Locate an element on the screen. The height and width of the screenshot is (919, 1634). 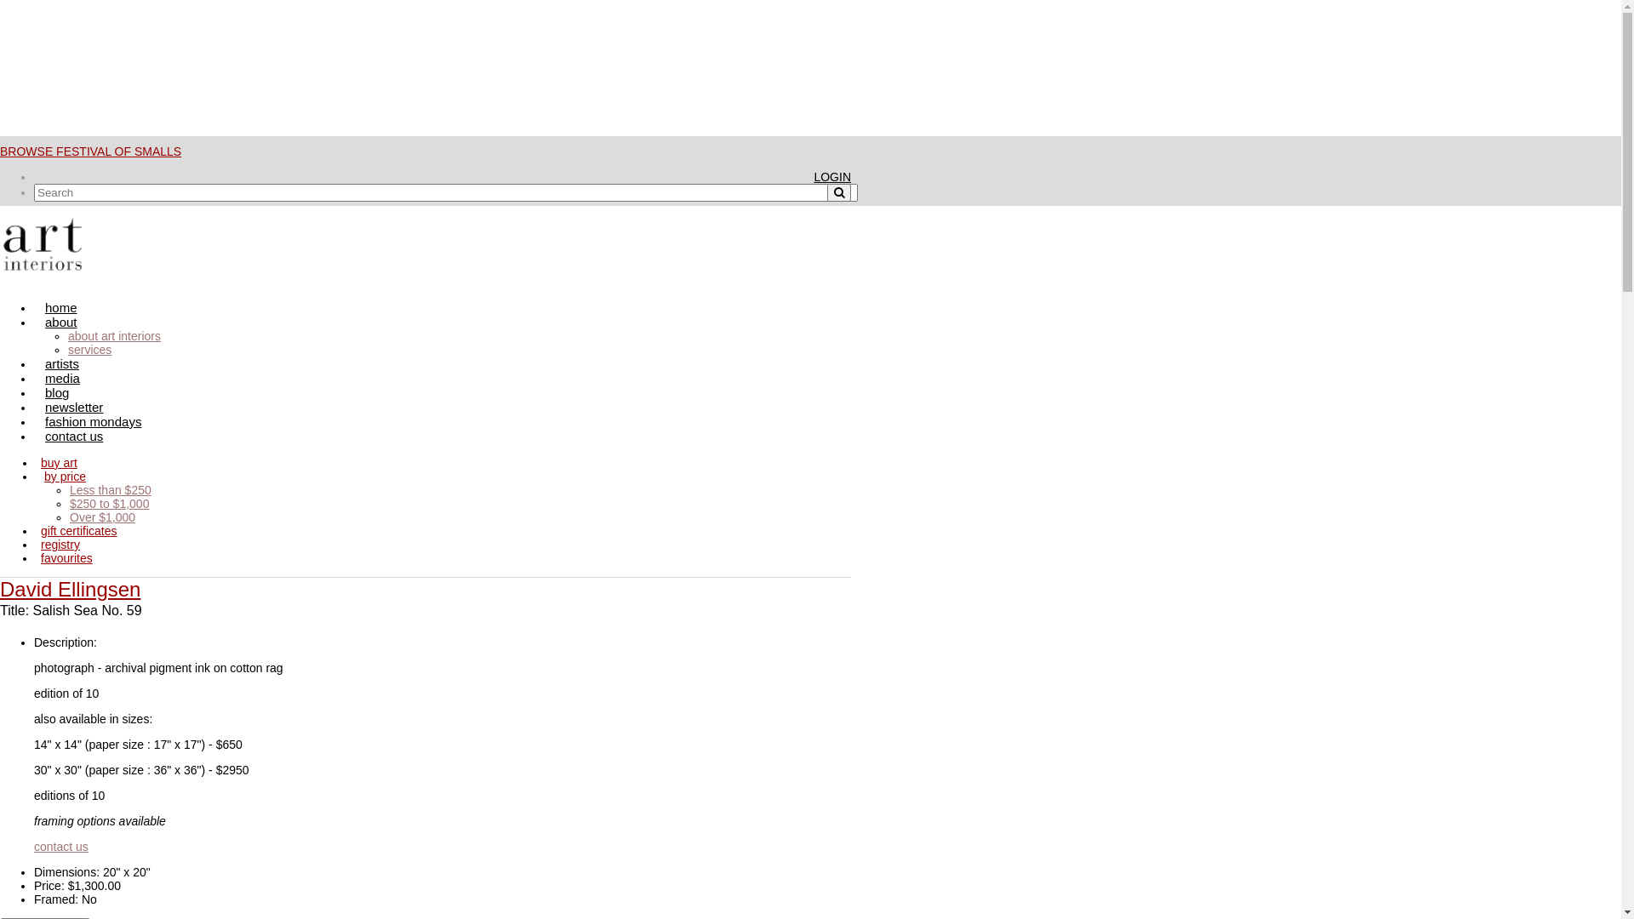
buy art is located at coordinates (61, 463).